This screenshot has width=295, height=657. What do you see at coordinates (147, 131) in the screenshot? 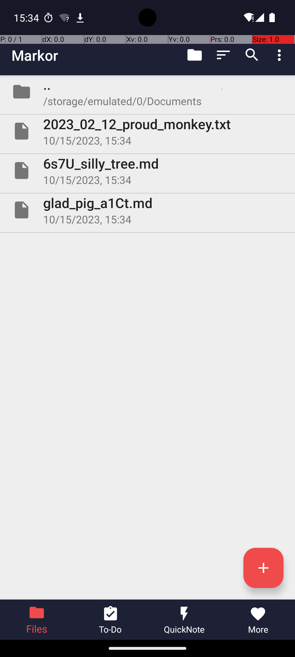
I see `File 2023_02_12_proud_monkey.txt ` at bounding box center [147, 131].